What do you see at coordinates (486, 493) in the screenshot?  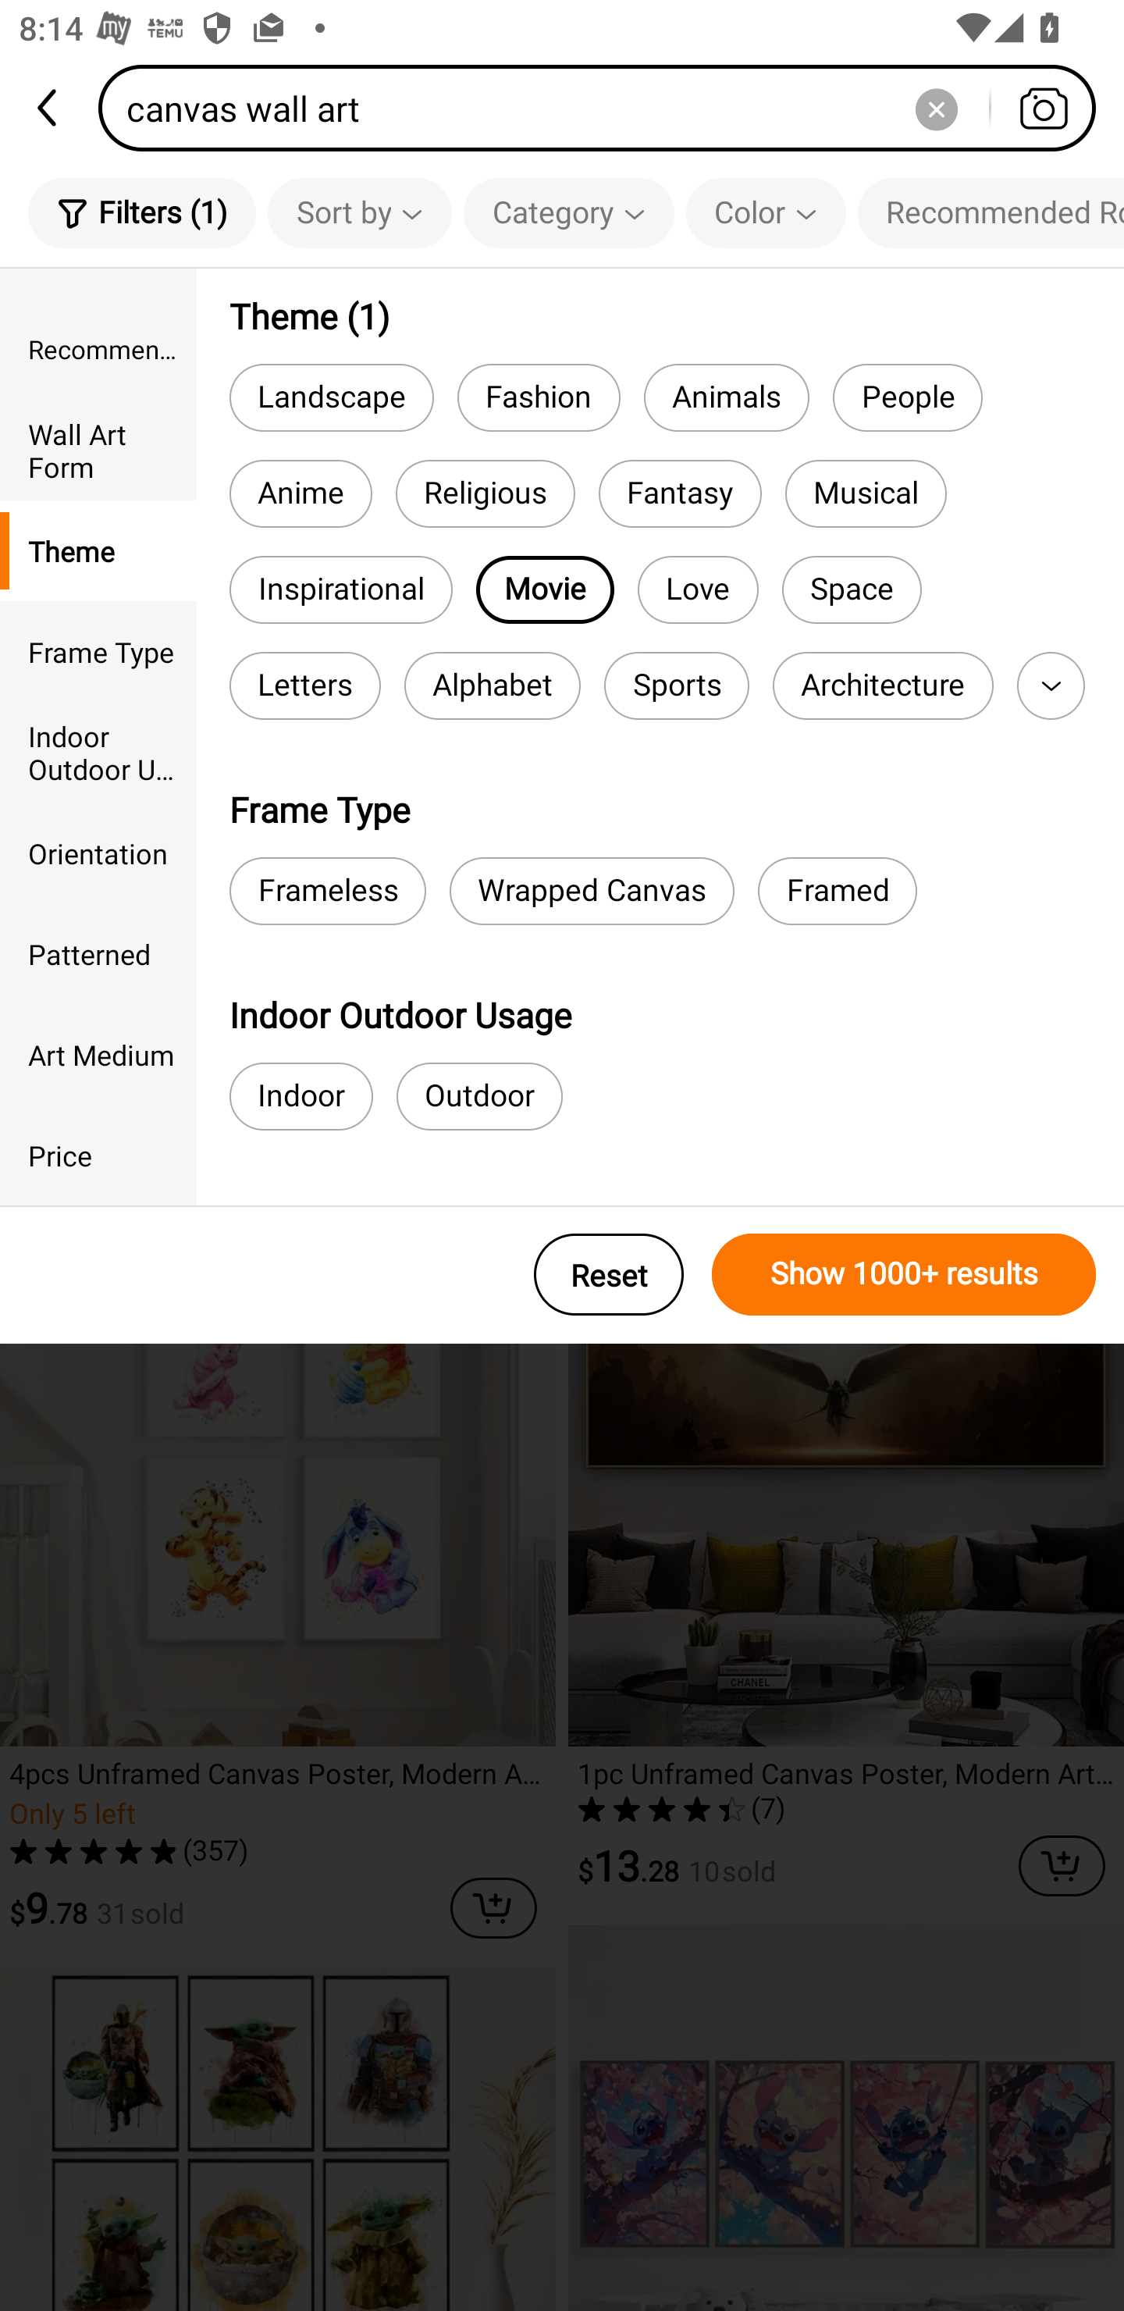 I see `Religious` at bounding box center [486, 493].